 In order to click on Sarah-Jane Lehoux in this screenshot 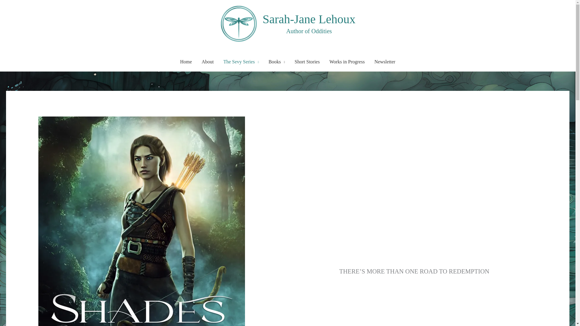, I will do `click(309, 19)`.